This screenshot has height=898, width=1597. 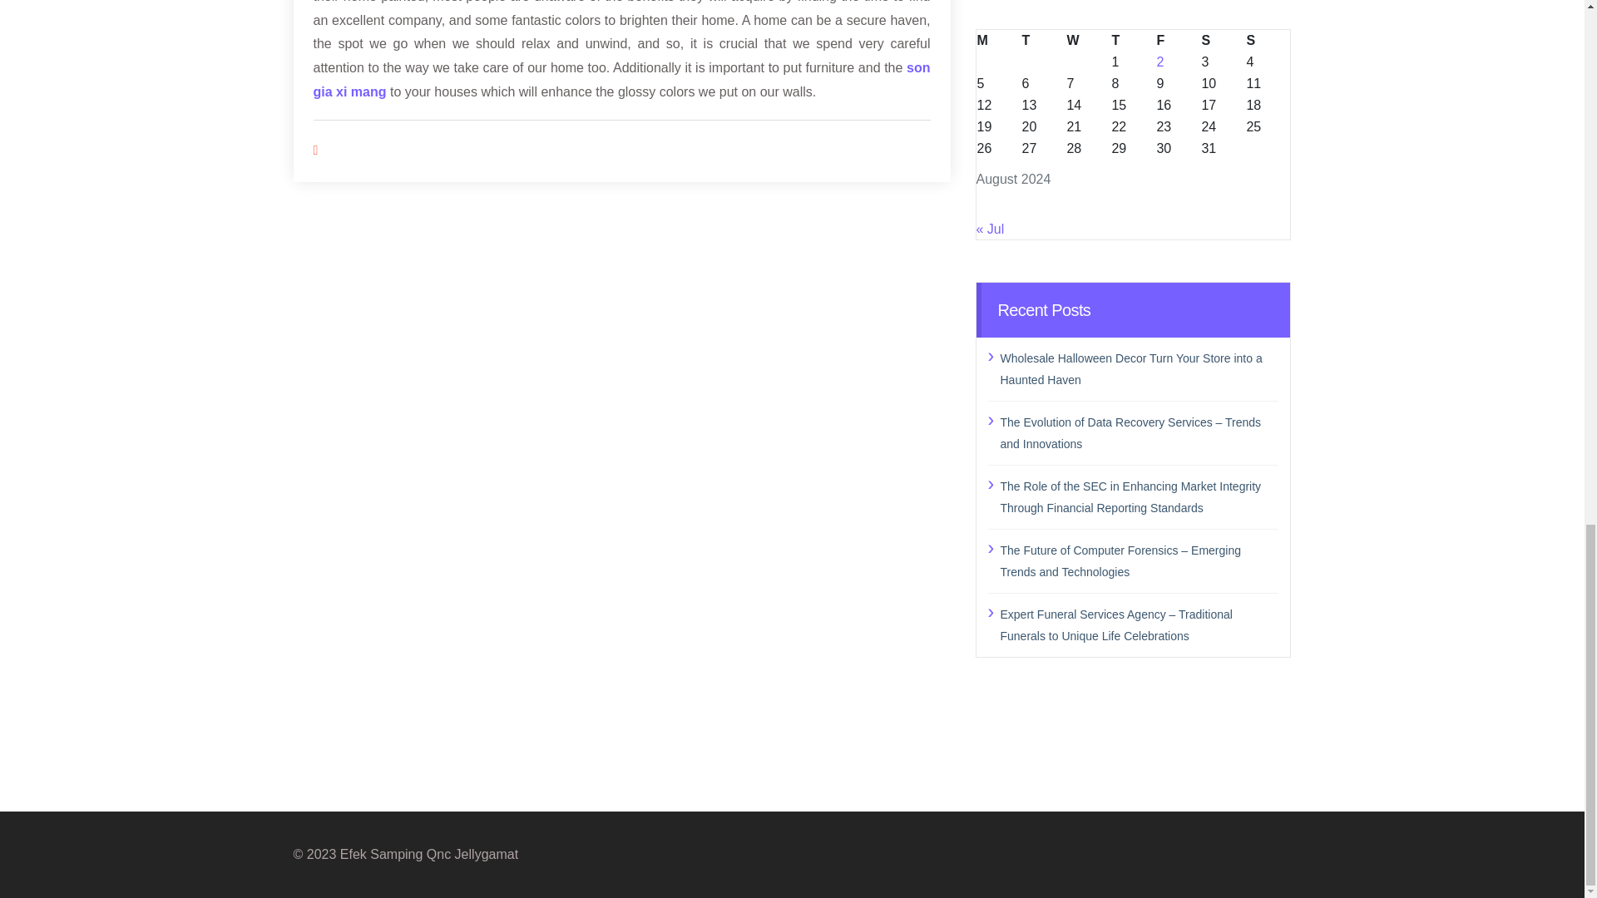 What do you see at coordinates (1268, 39) in the screenshot?
I see `Sunday` at bounding box center [1268, 39].